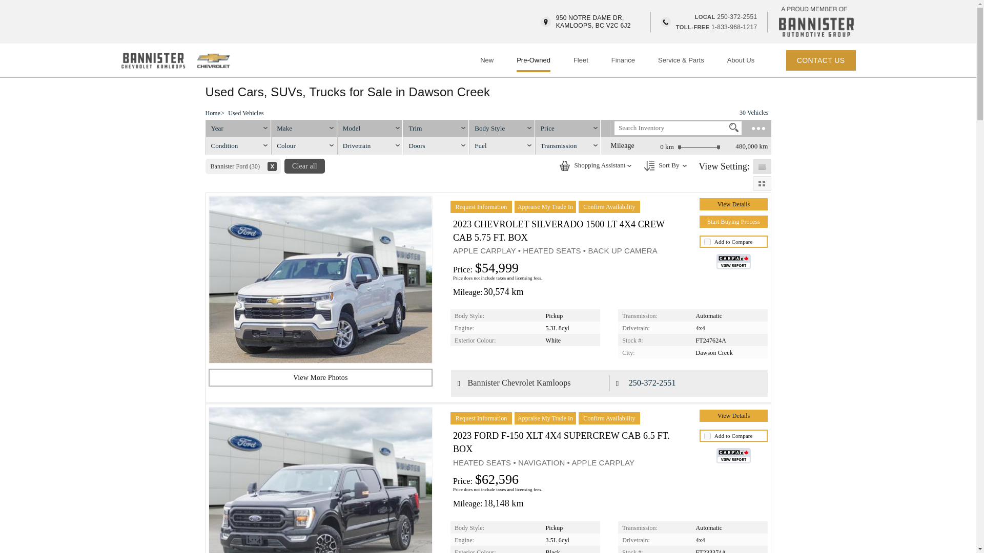  What do you see at coordinates (707, 242) in the screenshot?
I see `About Us` at bounding box center [707, 242].